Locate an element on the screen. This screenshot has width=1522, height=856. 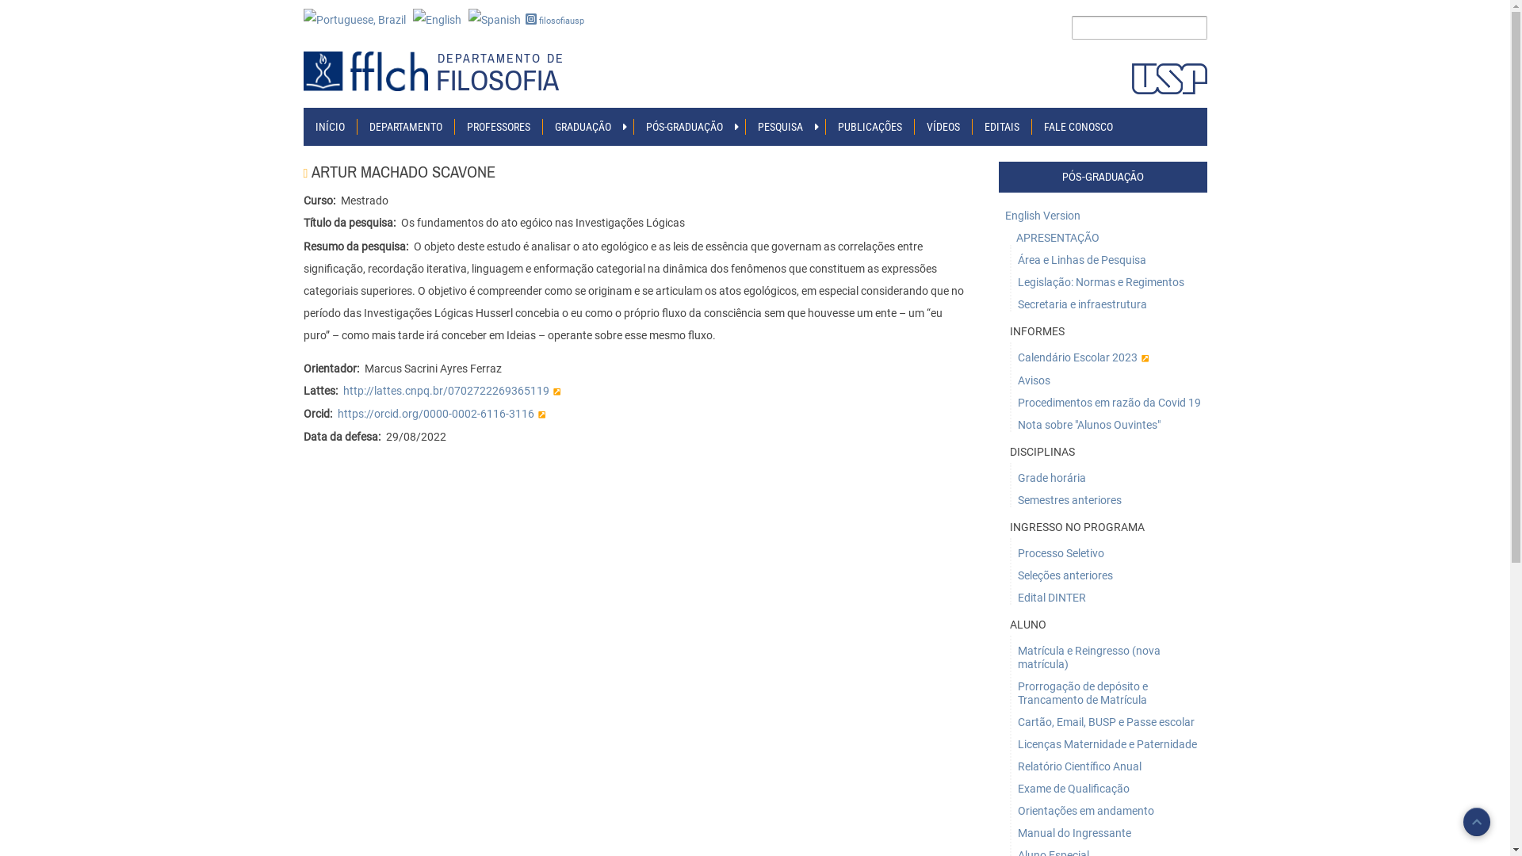
DEPARTAMENTO is located at coordinates (405, 127).